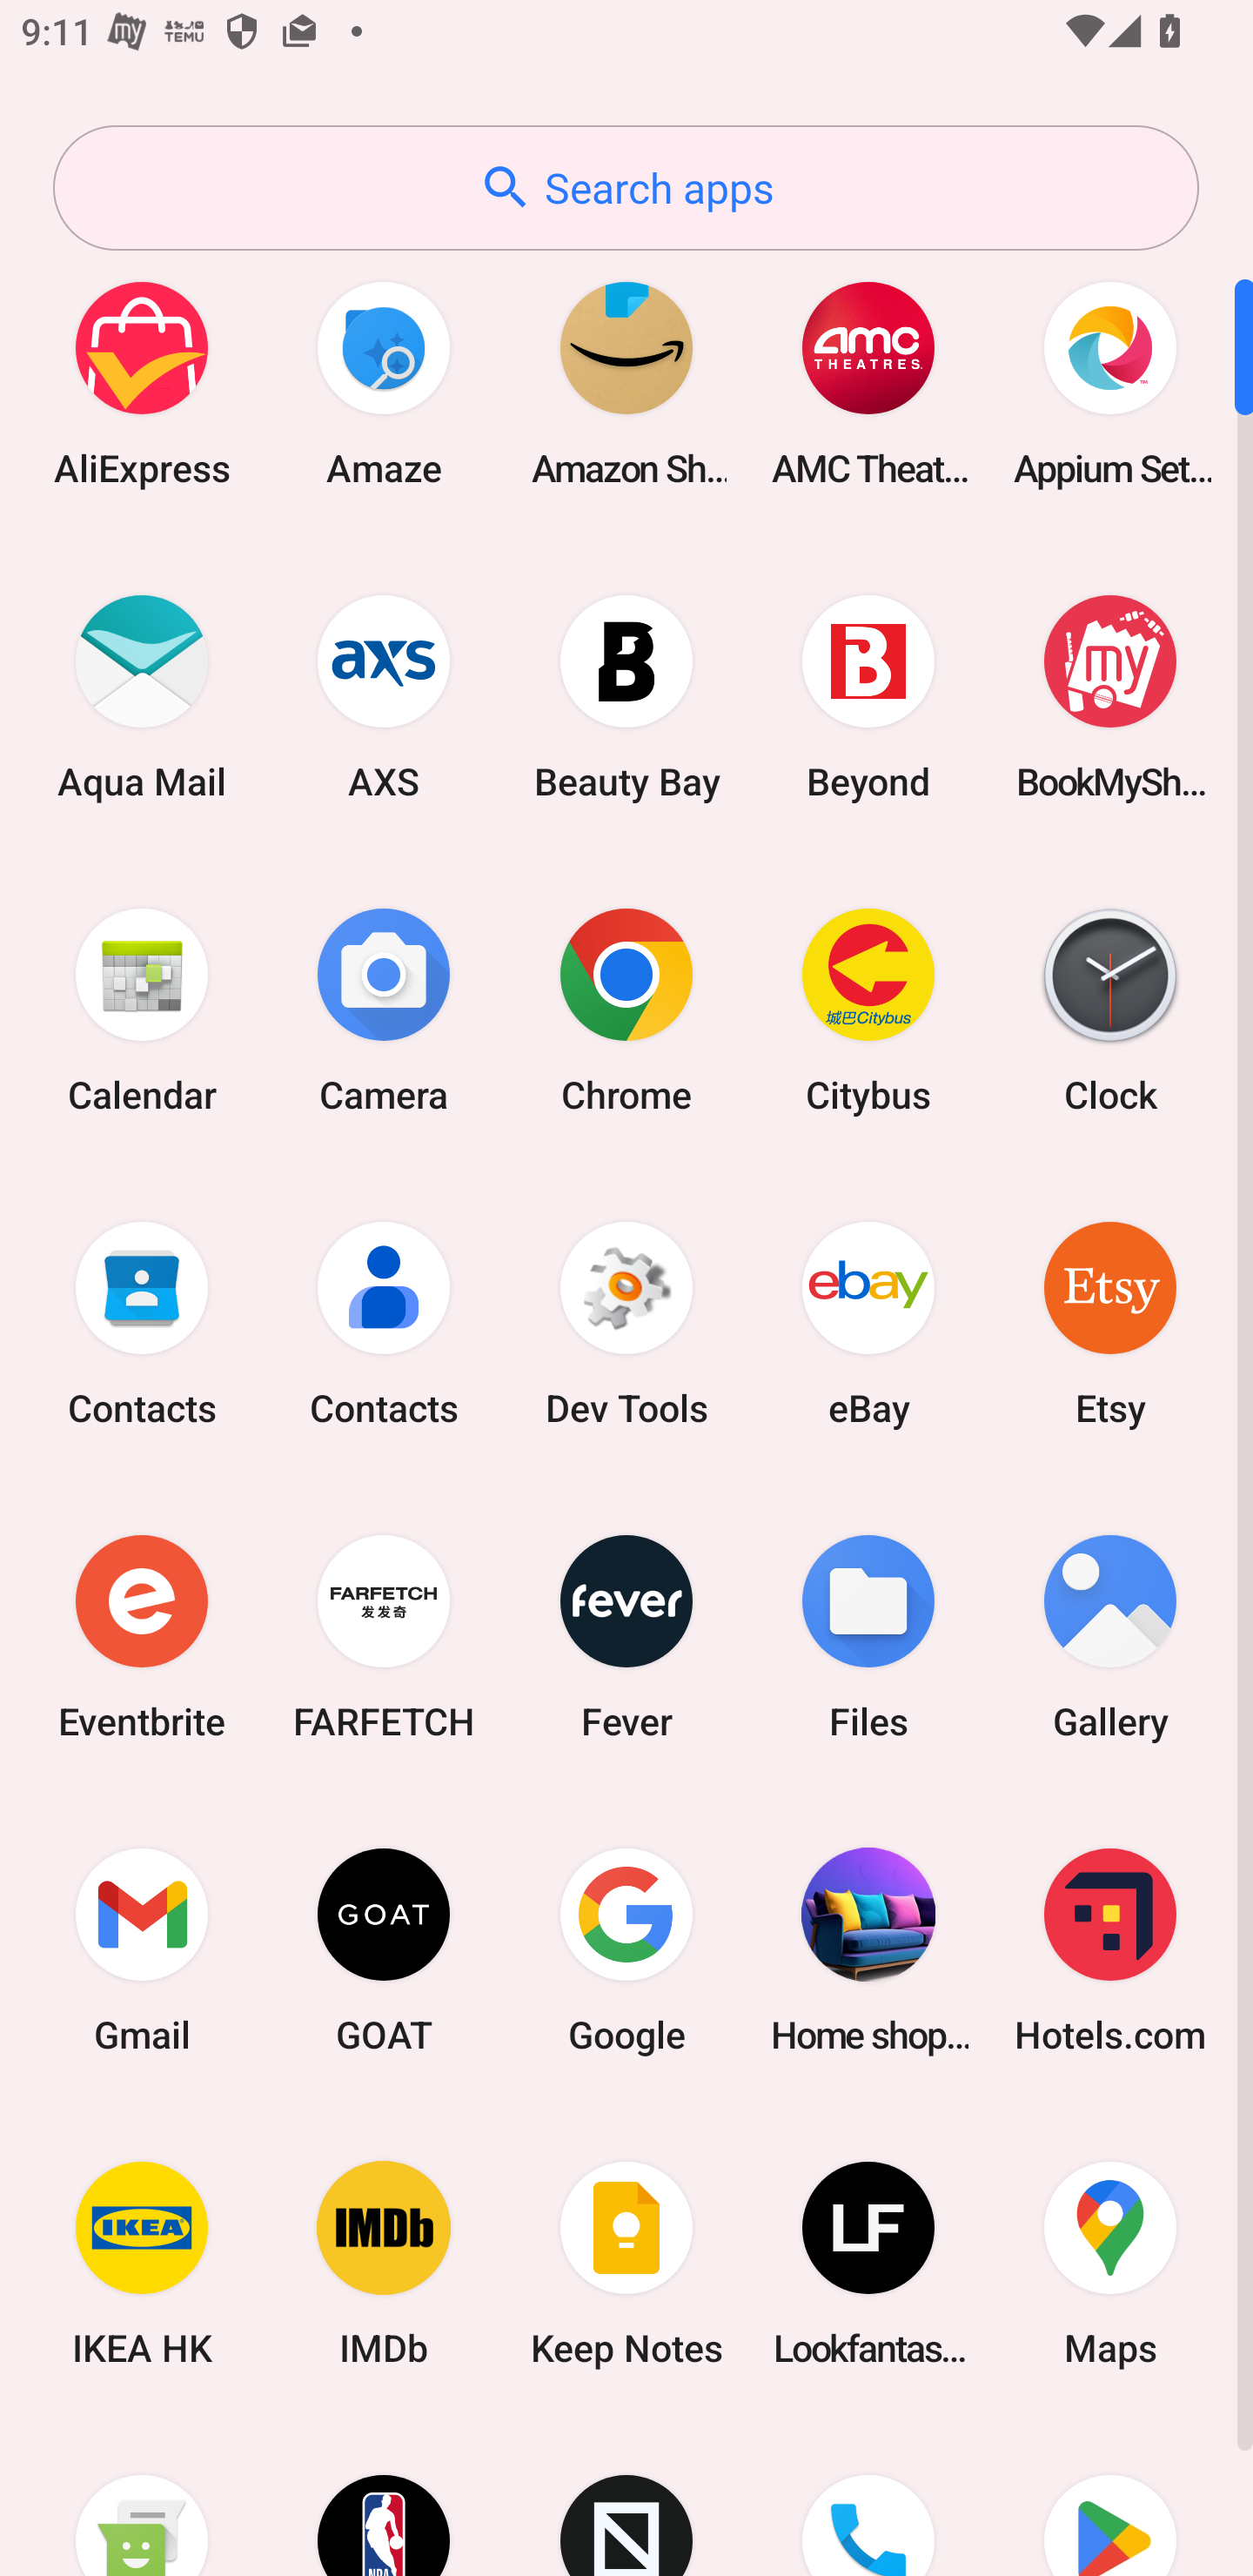 This screenshot has height=2576, width=1253. I want to click on Lookfantastic, so click(868, 2264).